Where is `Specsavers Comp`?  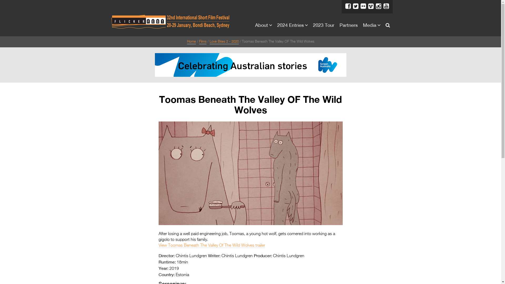
Specsavers Comp is located at coordinates (467, 142).